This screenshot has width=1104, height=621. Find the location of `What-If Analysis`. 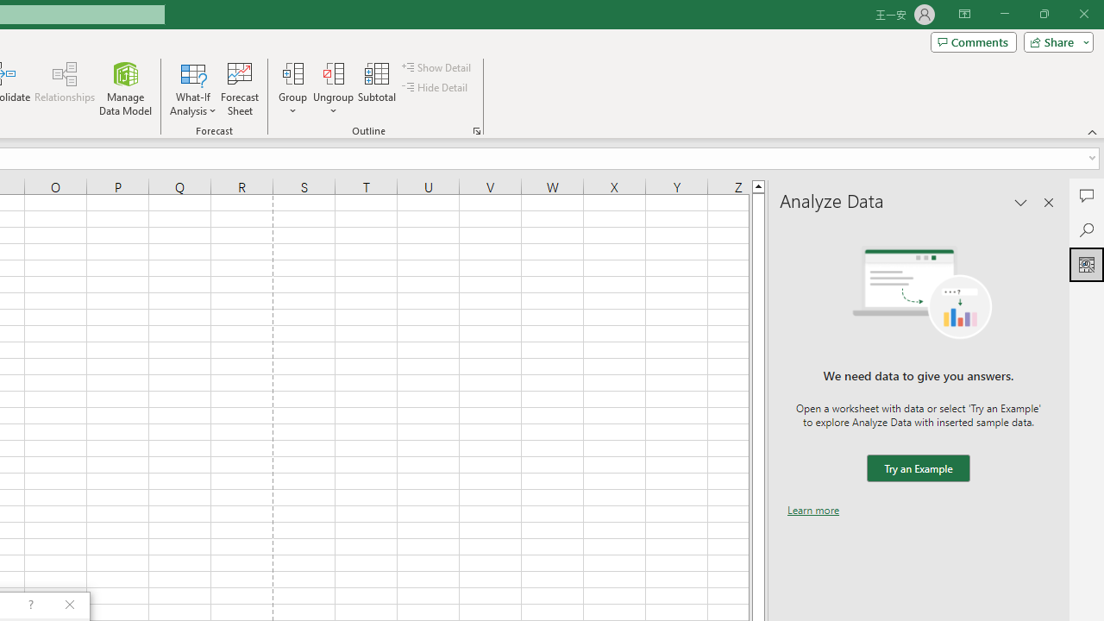

What-If Analysis is located at coordinates (193, 88).